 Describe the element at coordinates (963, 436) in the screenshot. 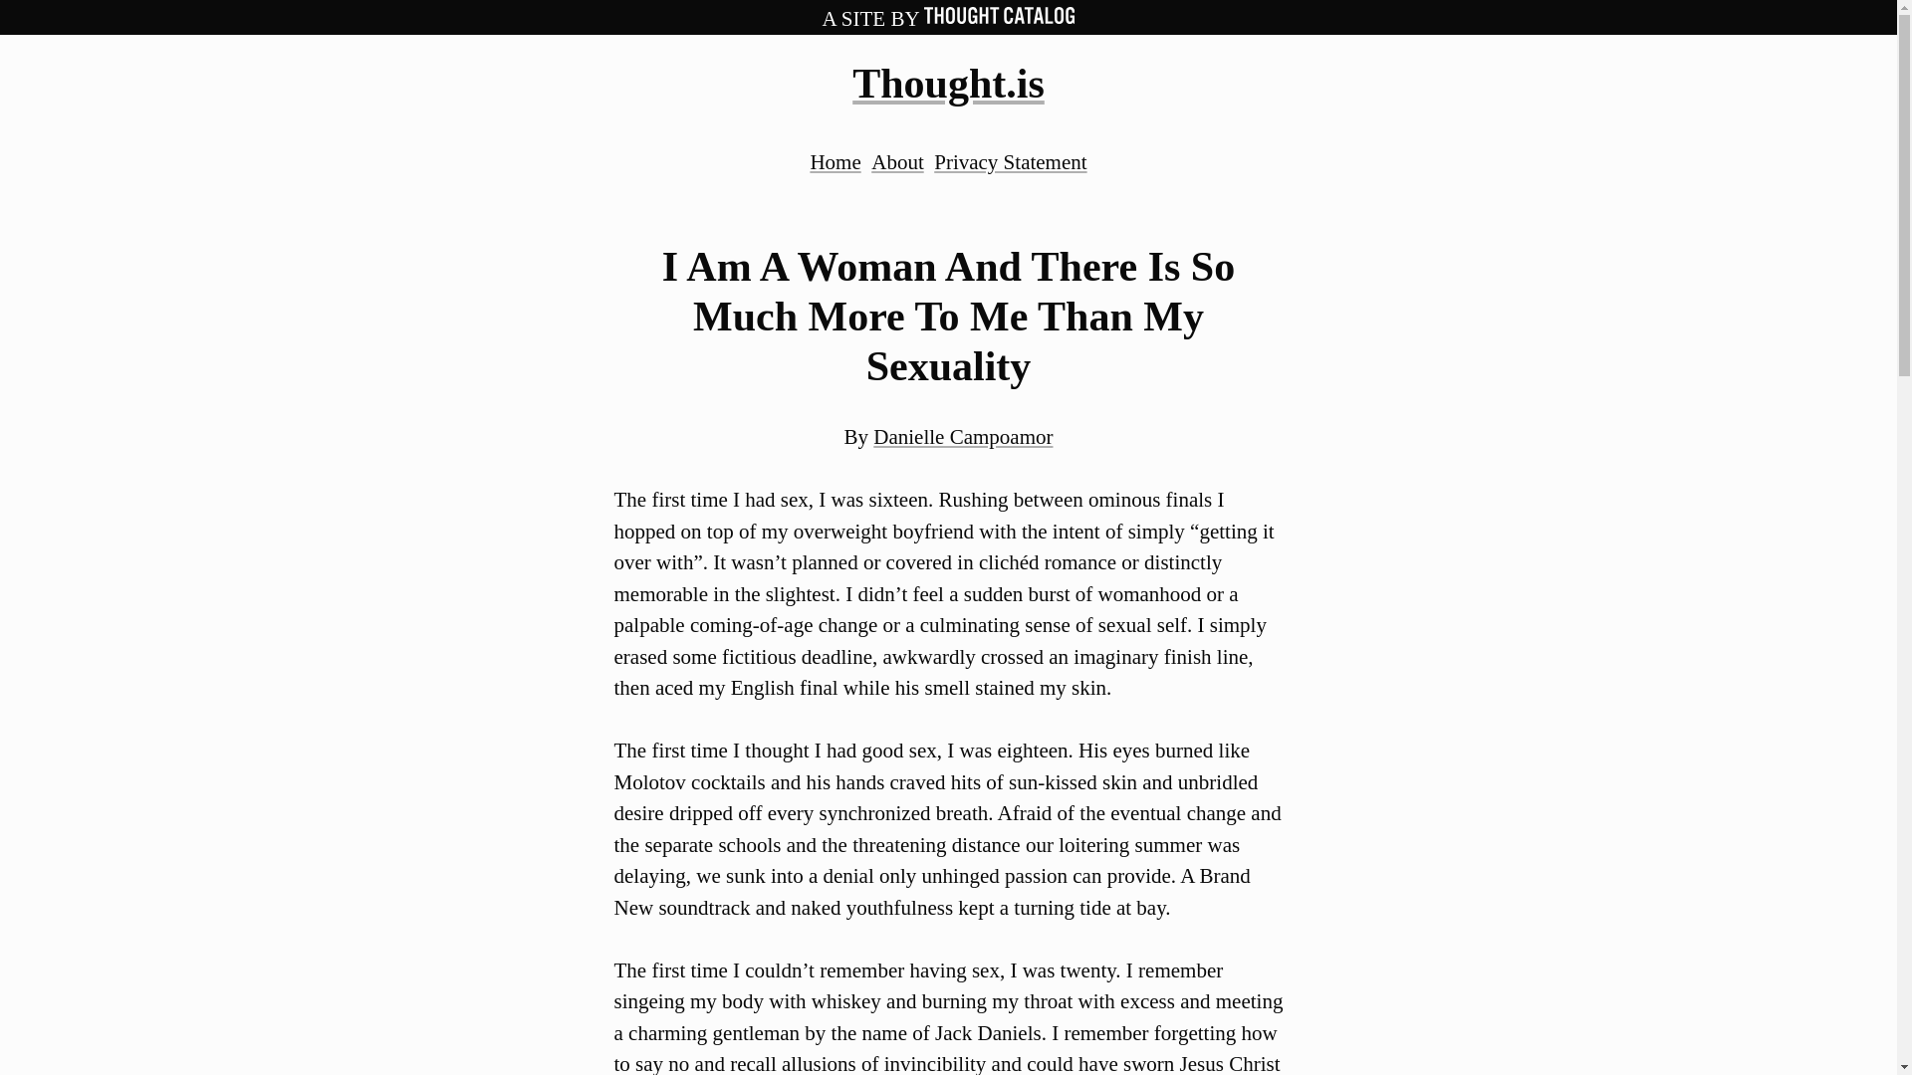

I see `Danielle Campoamor` at that location.